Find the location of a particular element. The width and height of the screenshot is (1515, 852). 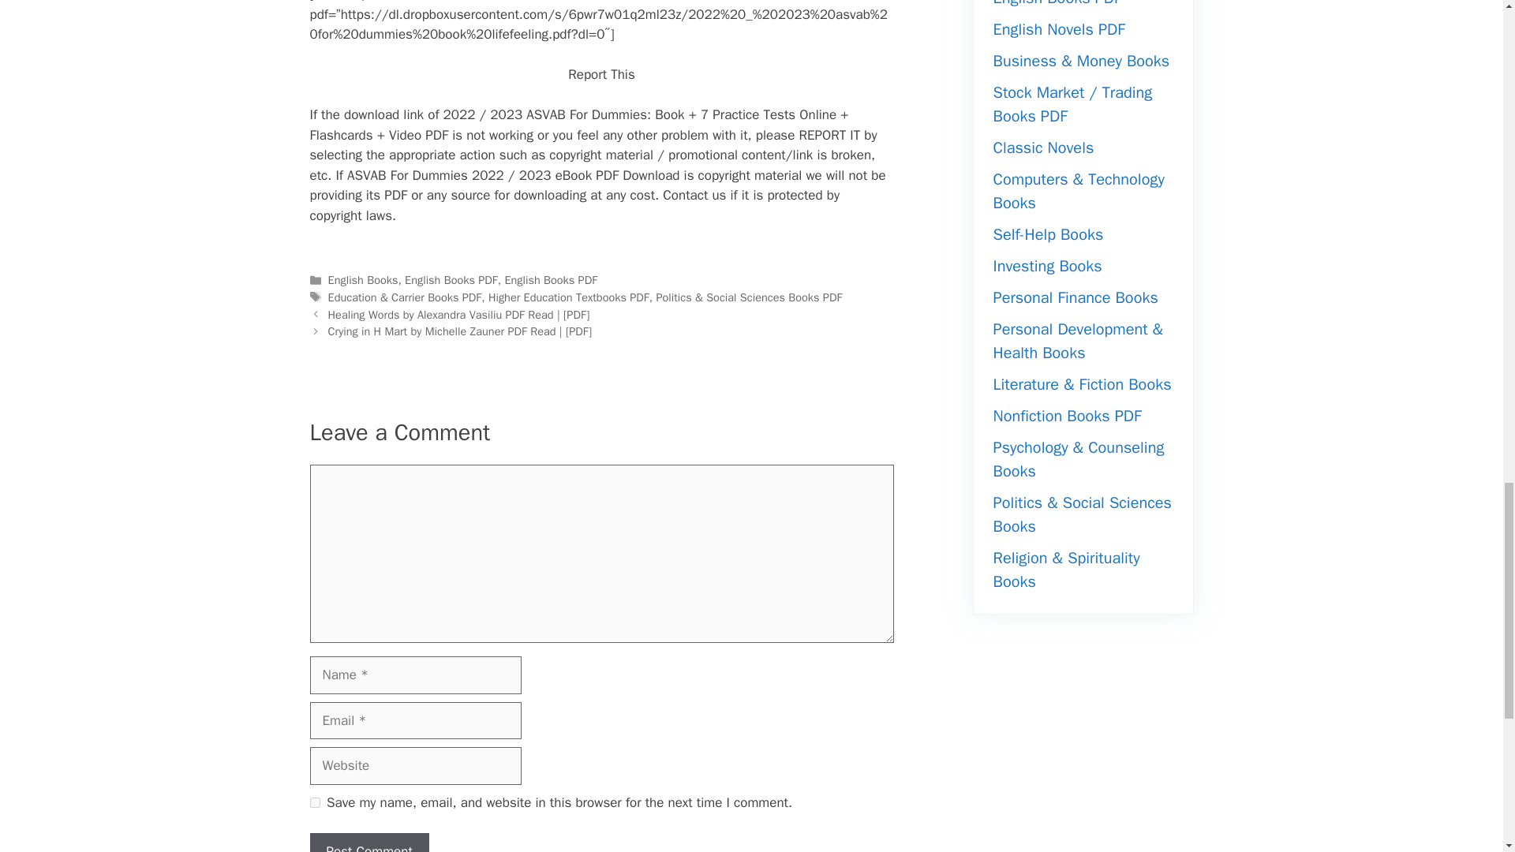

English Books PDF is located at coordinates (451, 279).